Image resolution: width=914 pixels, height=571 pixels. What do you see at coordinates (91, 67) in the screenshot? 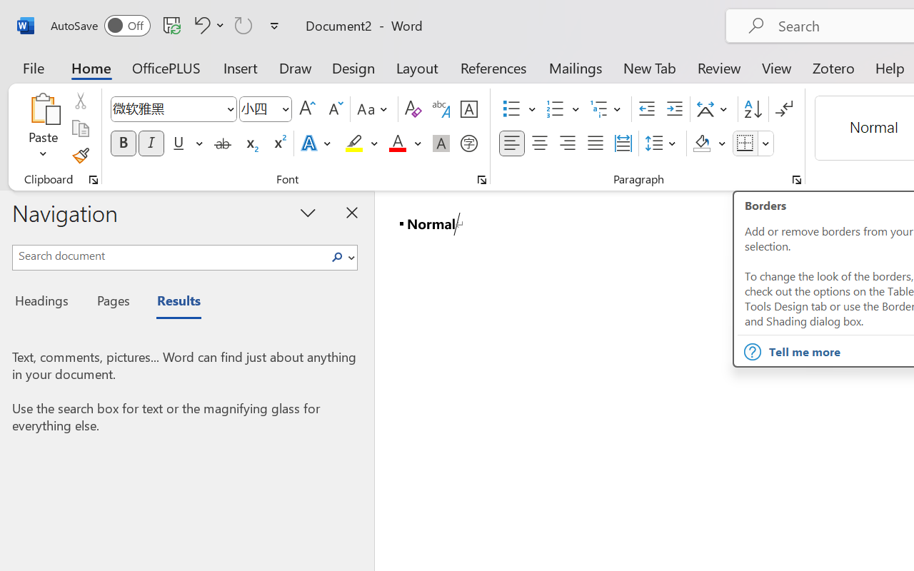
I see `Home` at bounding box center [91, 67].